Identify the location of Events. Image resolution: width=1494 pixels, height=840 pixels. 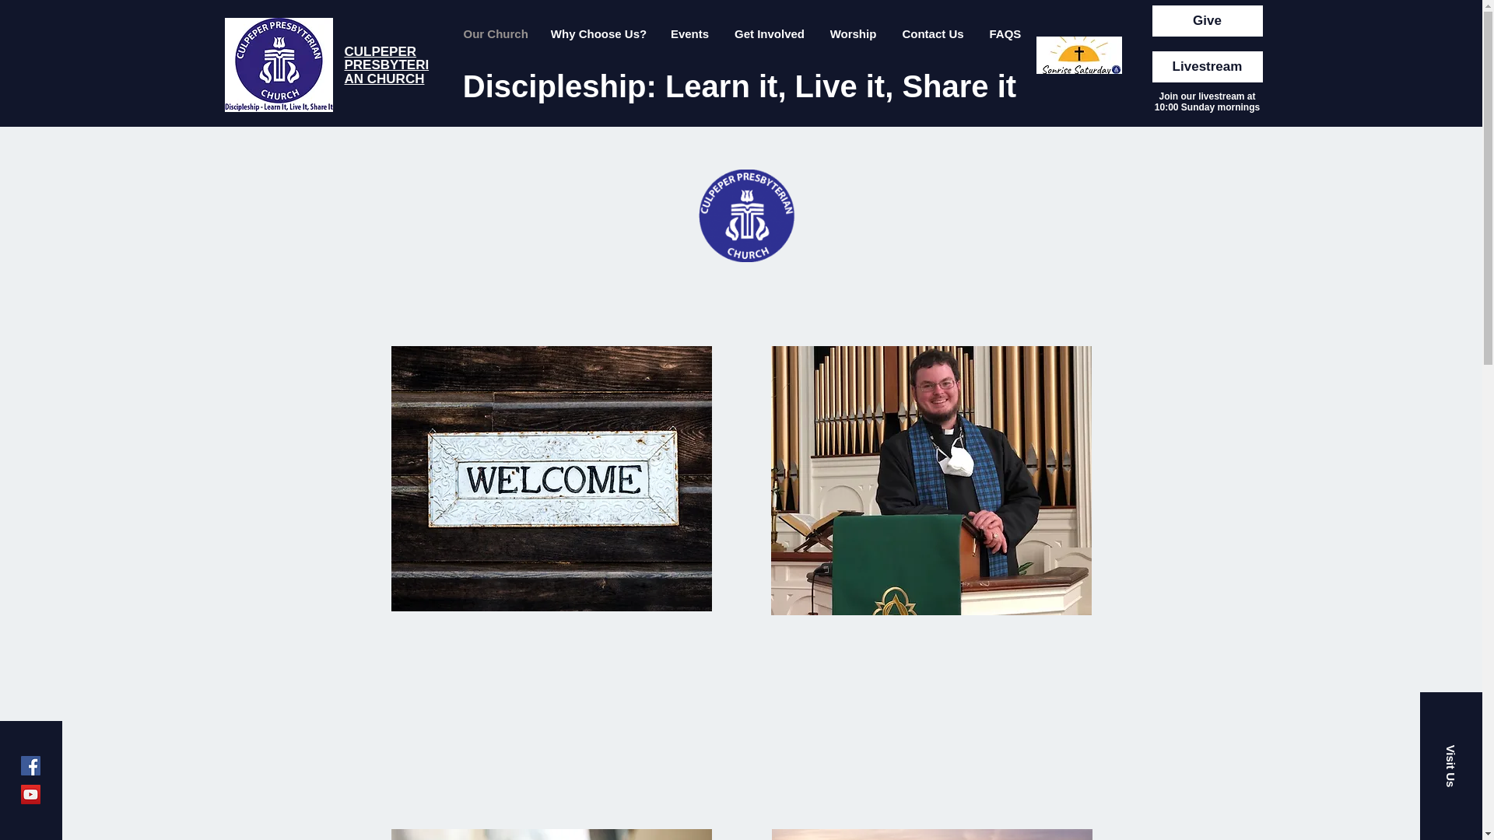
(689, 34).